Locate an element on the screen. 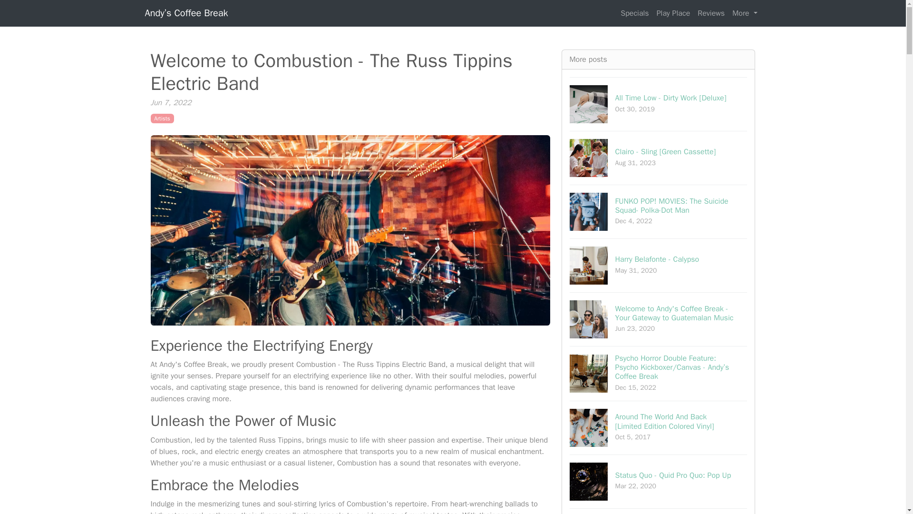 This screenshot has width=913, height=514. Artists is located at coordinates (162, 118).